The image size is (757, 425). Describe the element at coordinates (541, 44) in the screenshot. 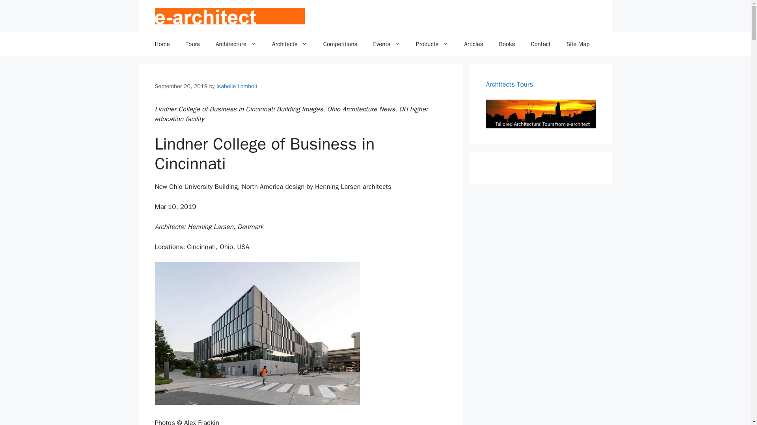

I see `Contact` at that location.